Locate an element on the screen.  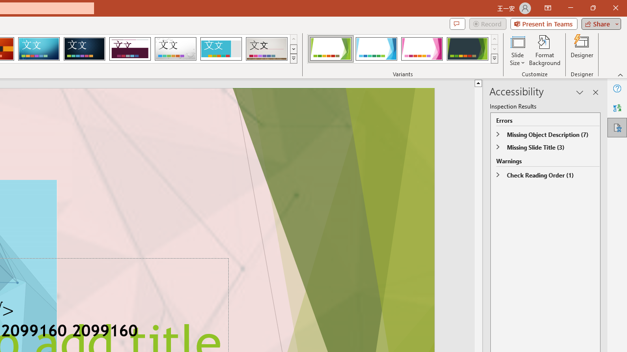
Frame is located at coordinates (220, 49).